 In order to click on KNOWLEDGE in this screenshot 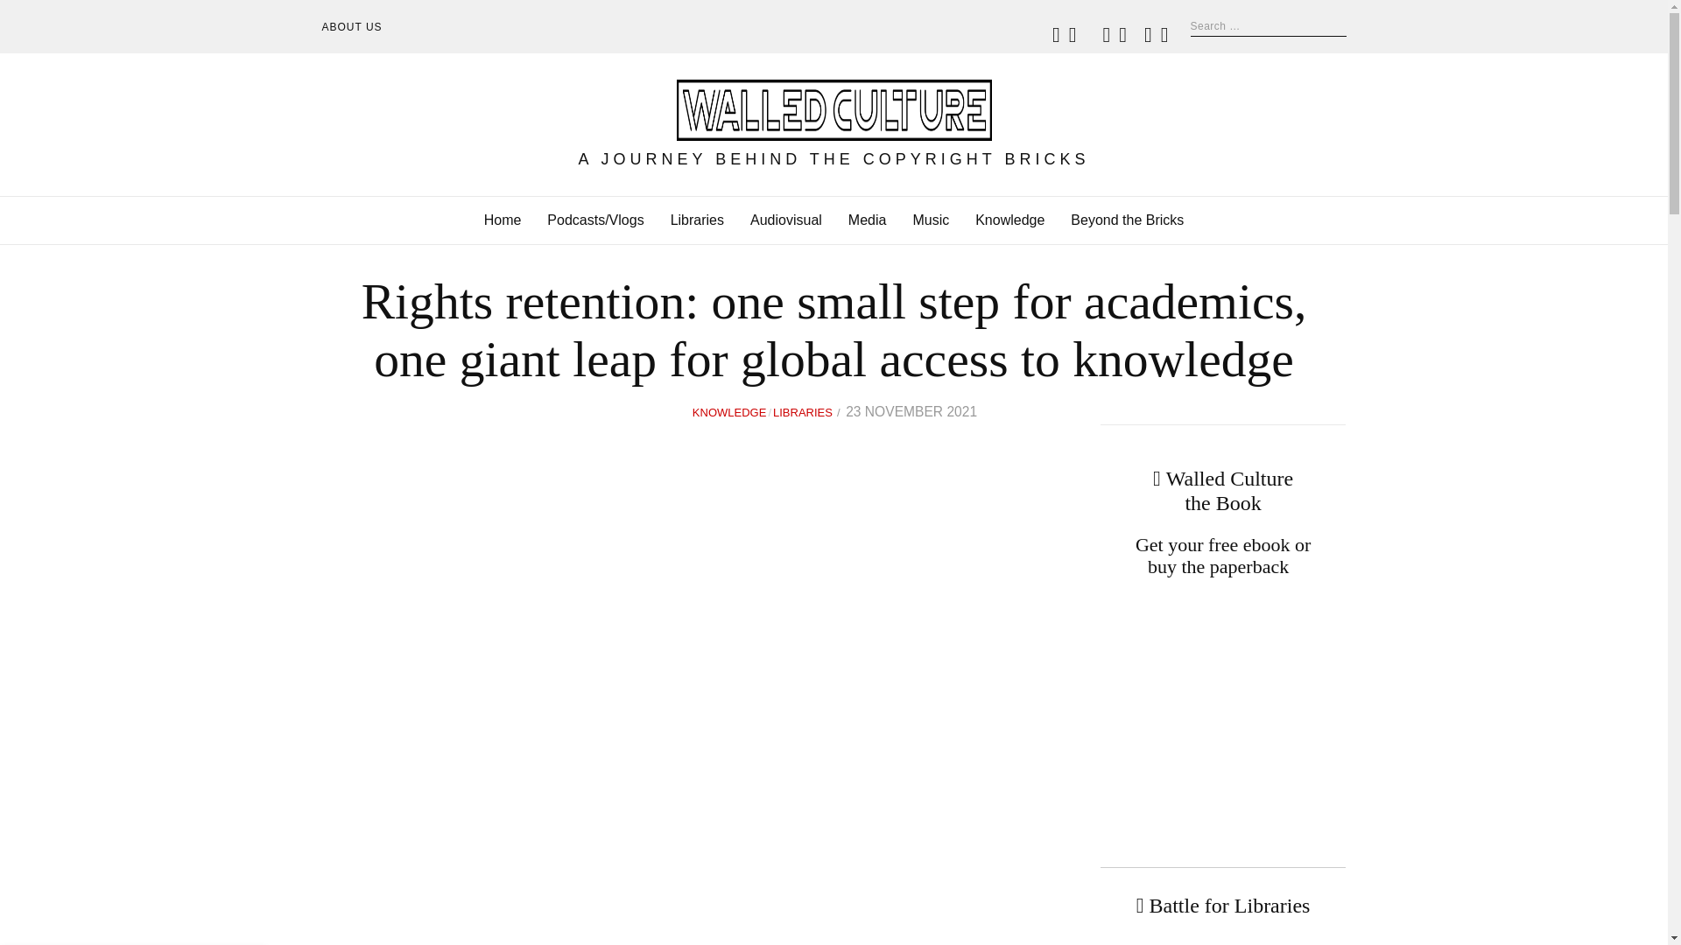, I will do `click(729, 412)`.